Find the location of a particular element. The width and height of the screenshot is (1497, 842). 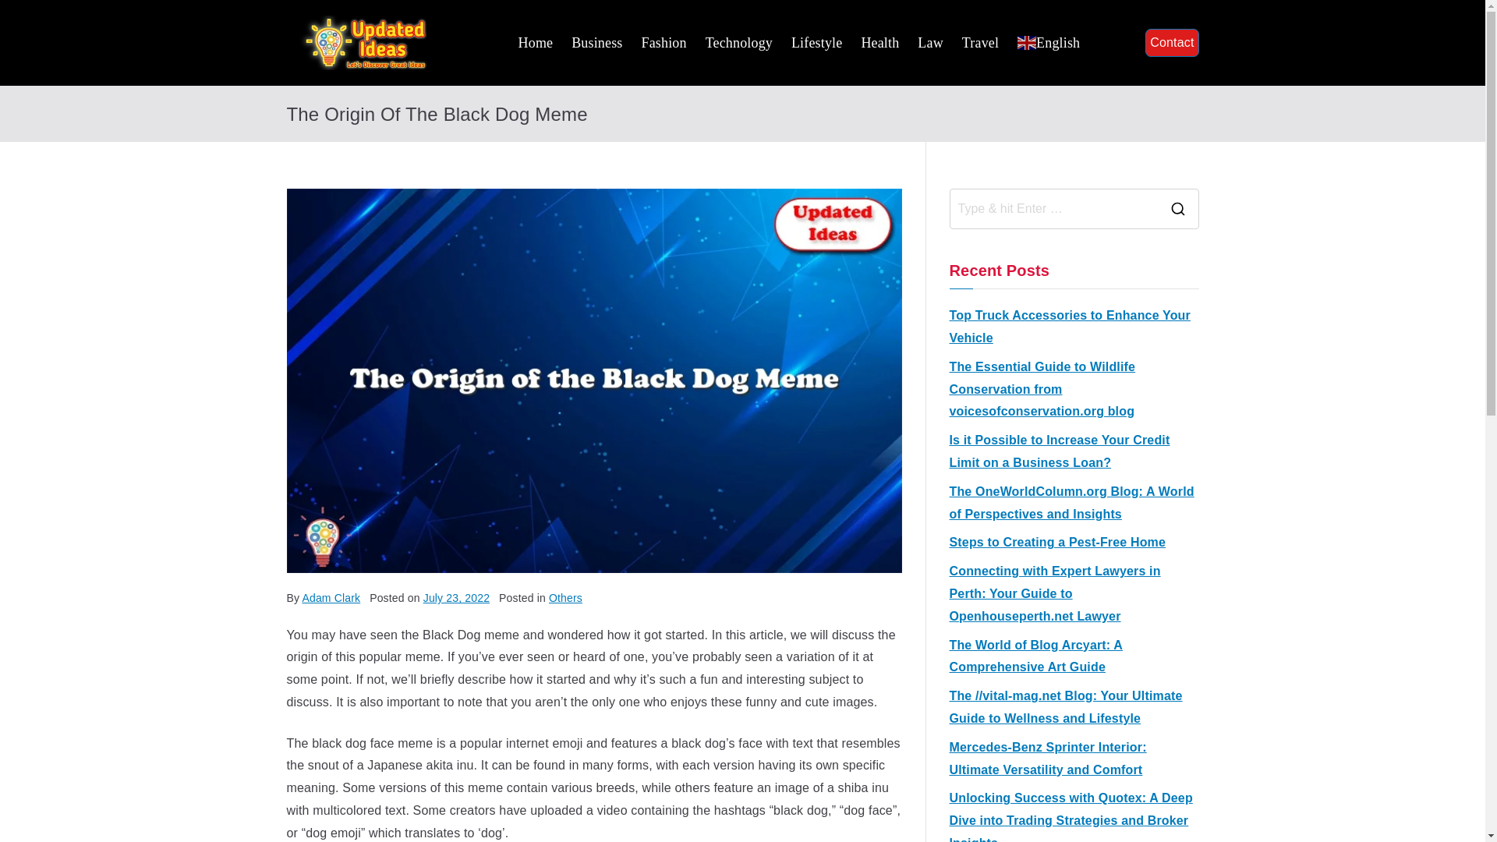

Updated Ideas is located at coordinates (521, 55).